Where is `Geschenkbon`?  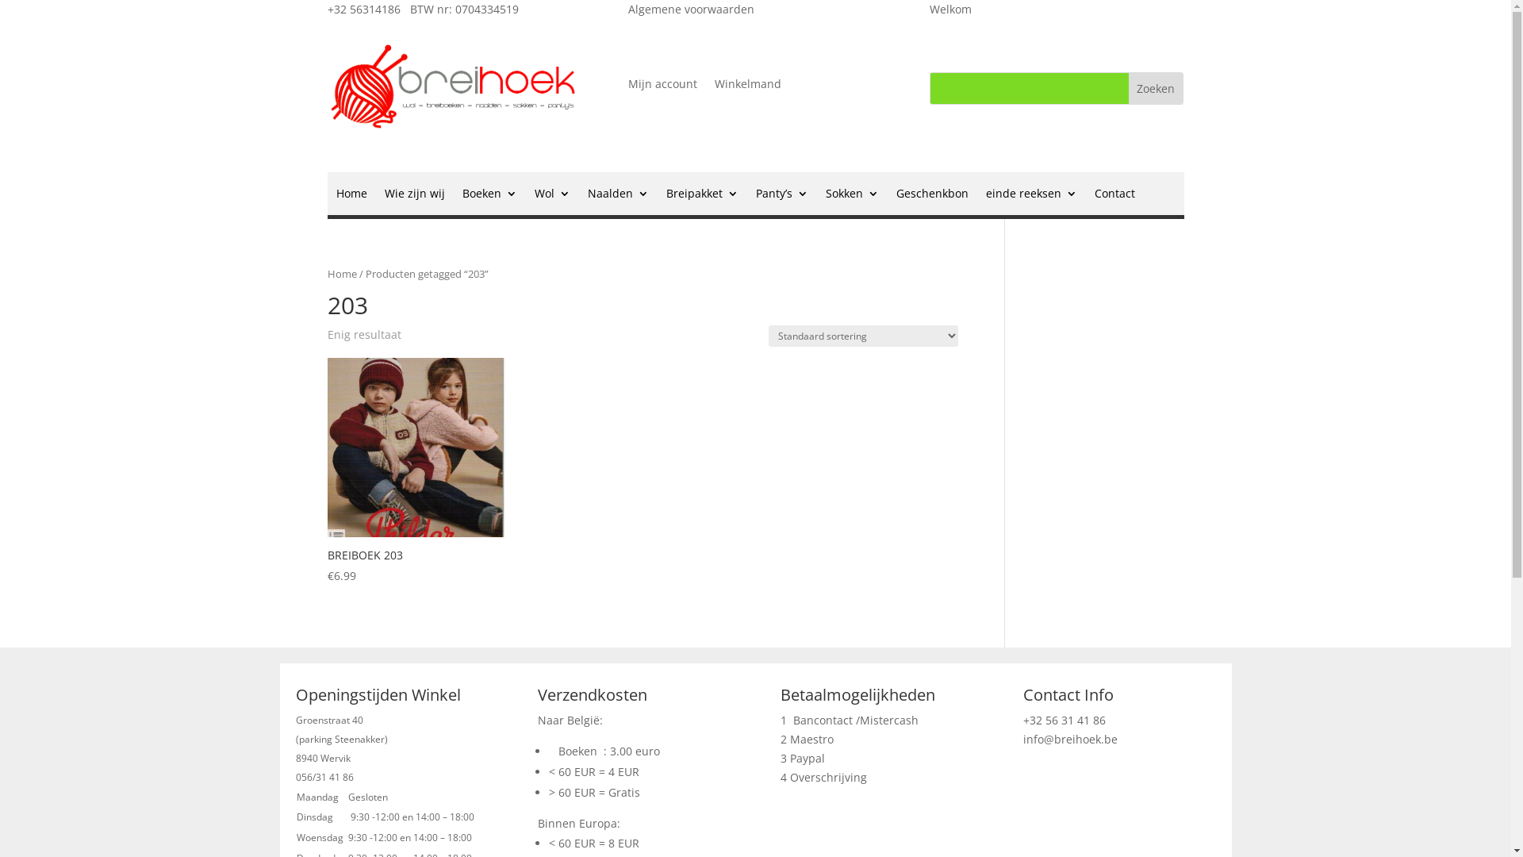 Geschenkbon is located at coordinates (933, 197).